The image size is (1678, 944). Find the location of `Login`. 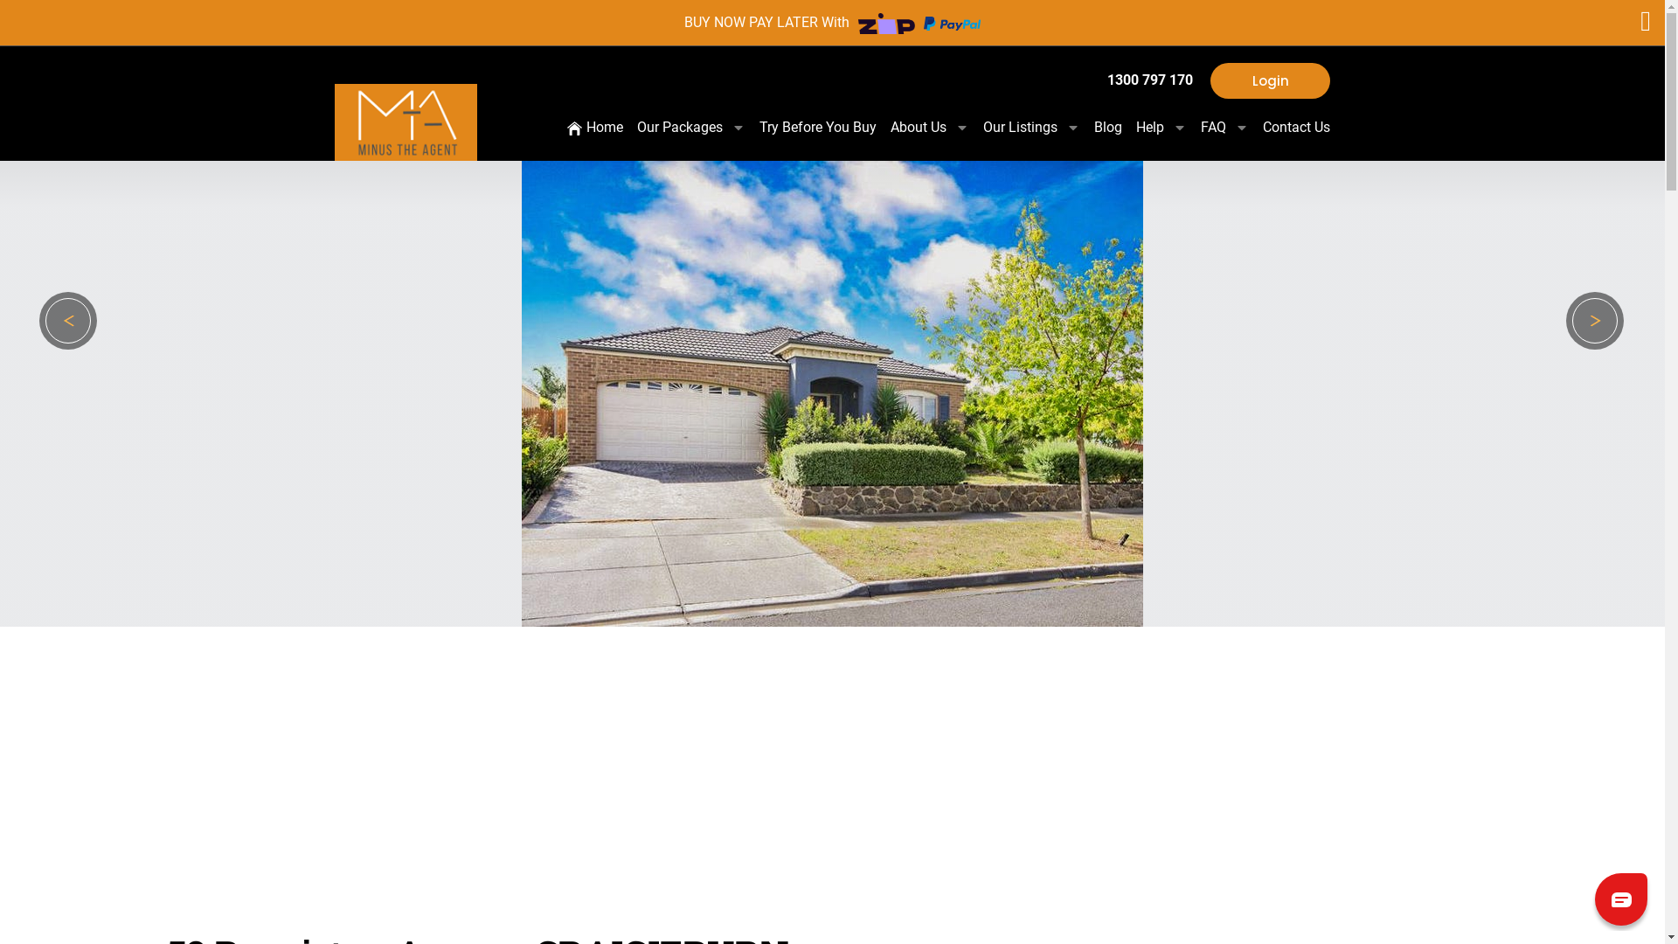

Login is located at coordinates (1271, 80).